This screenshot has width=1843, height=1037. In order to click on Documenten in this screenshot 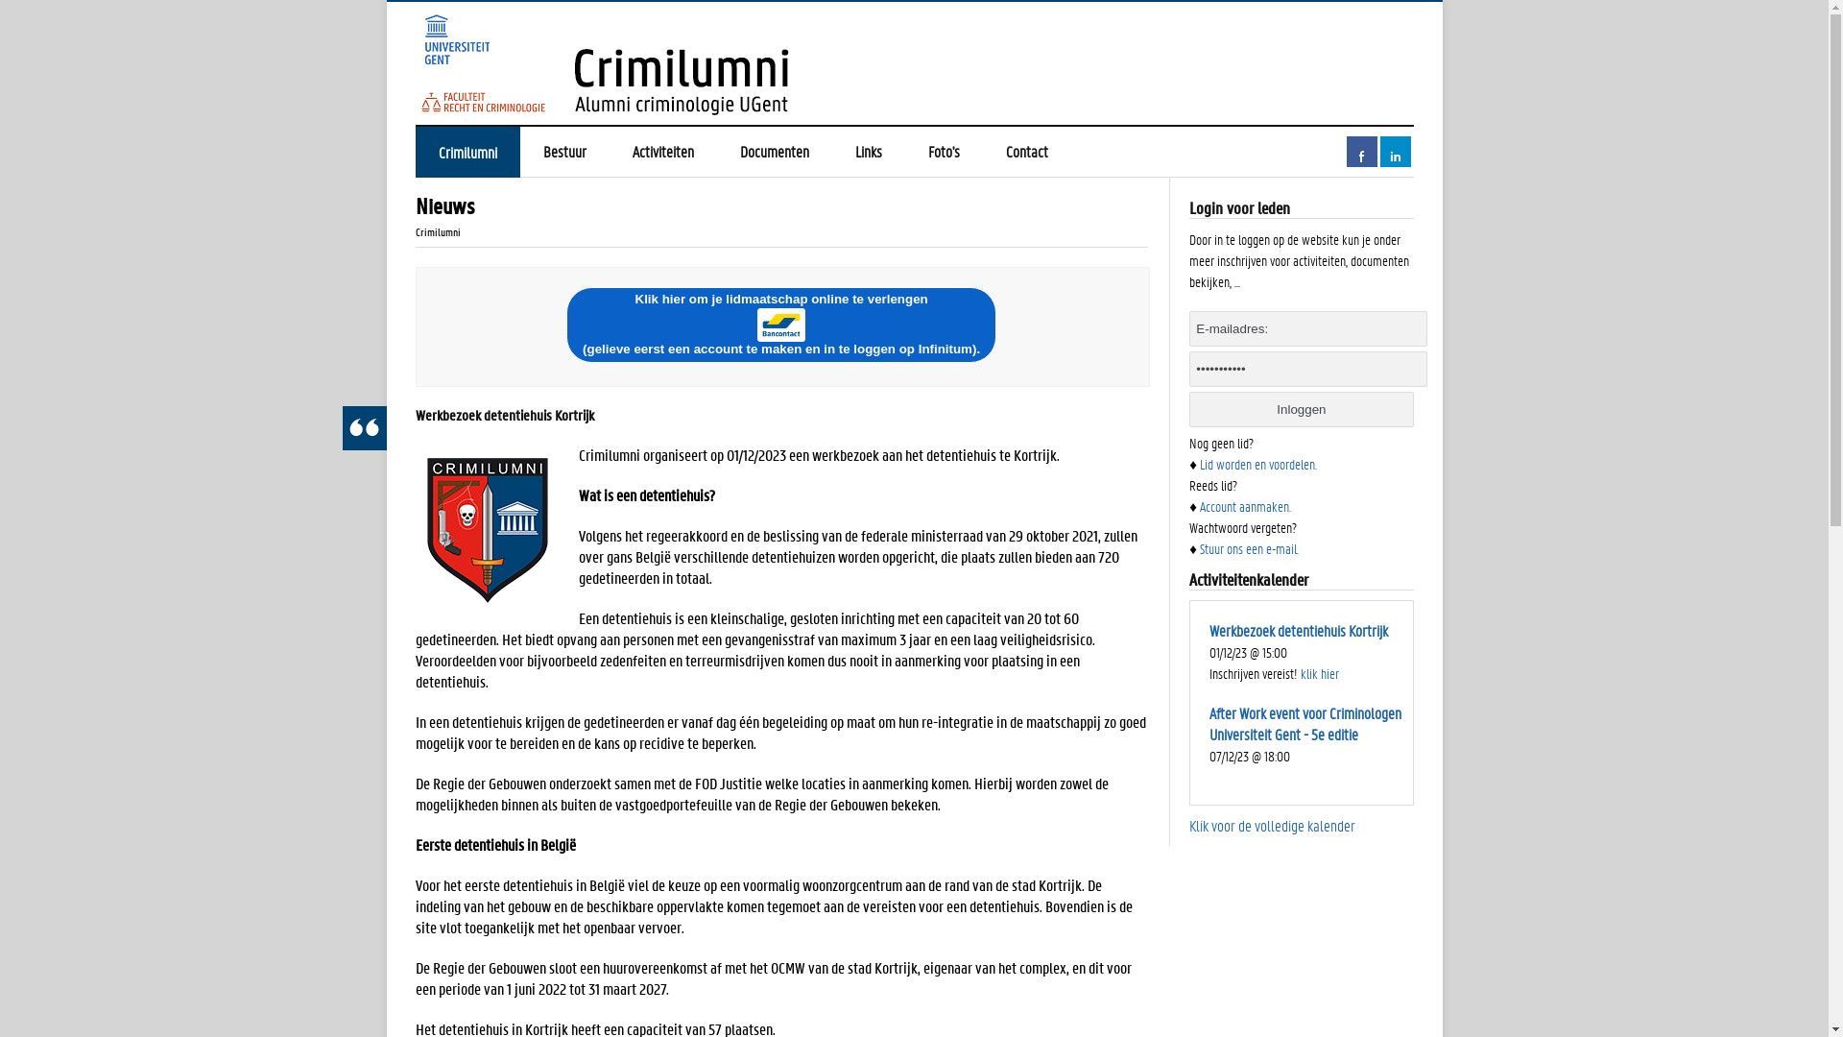, I will do `click(774, 152)`.